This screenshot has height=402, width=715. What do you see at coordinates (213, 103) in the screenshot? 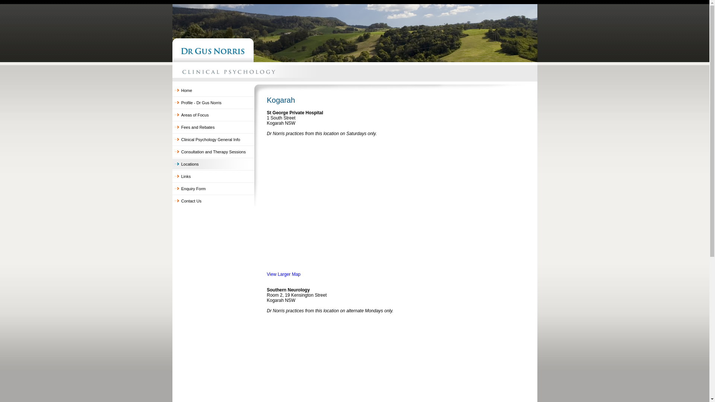
I see `Profile - Dr Gus Norris` at bounding box center [213, 103].